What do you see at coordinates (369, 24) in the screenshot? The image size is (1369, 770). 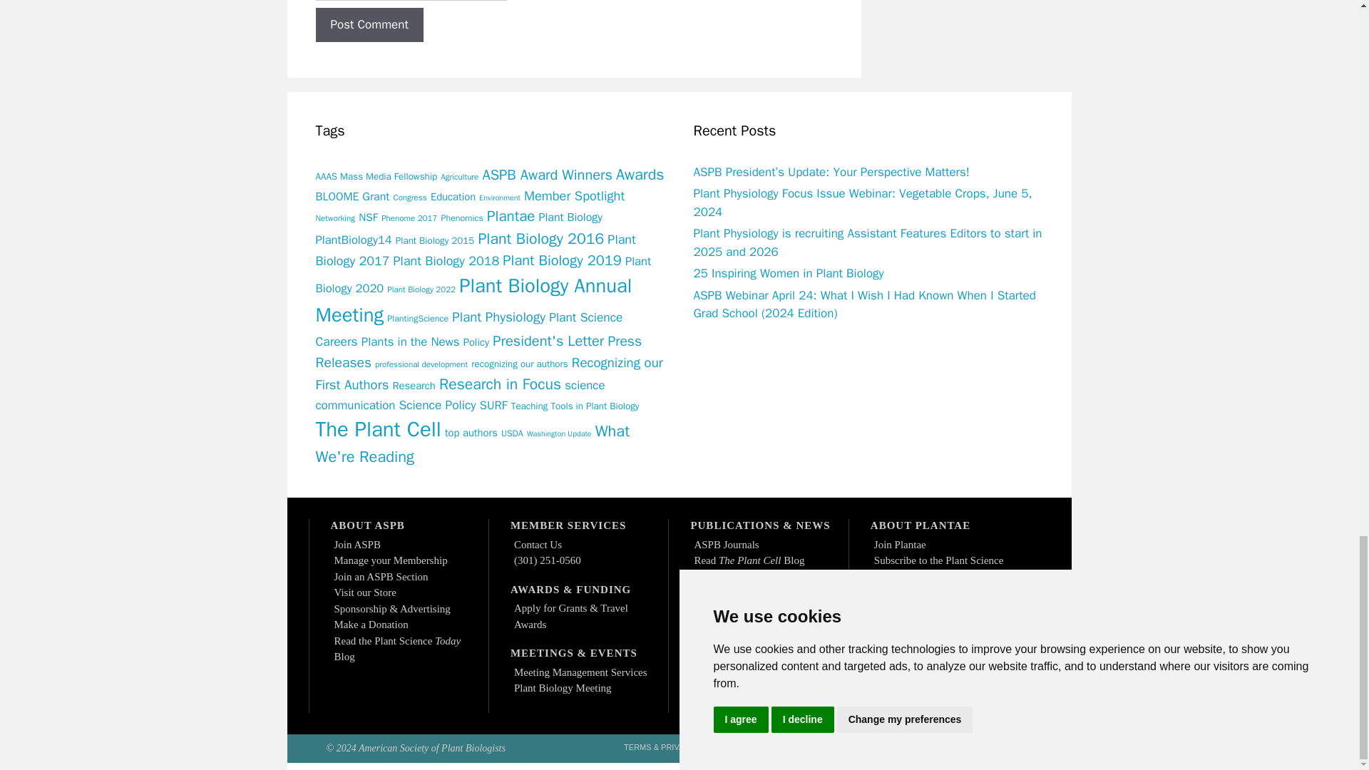 I see `Post Comment` at bounding box center [369, 24].